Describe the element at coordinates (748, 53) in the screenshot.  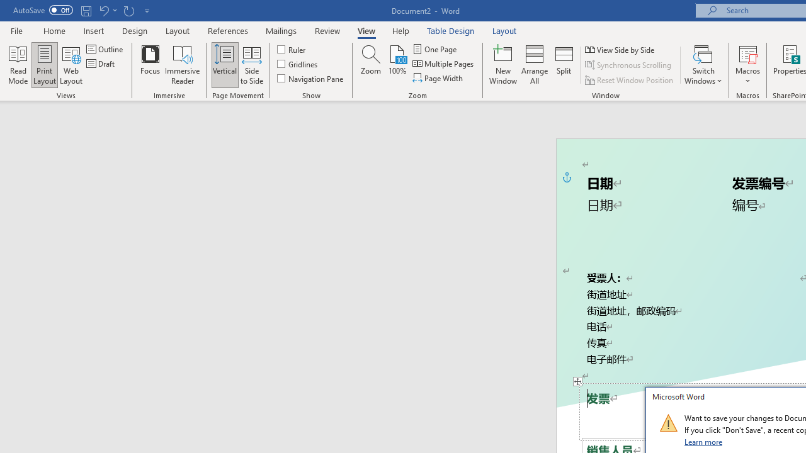
I see `View Macros` at that location.